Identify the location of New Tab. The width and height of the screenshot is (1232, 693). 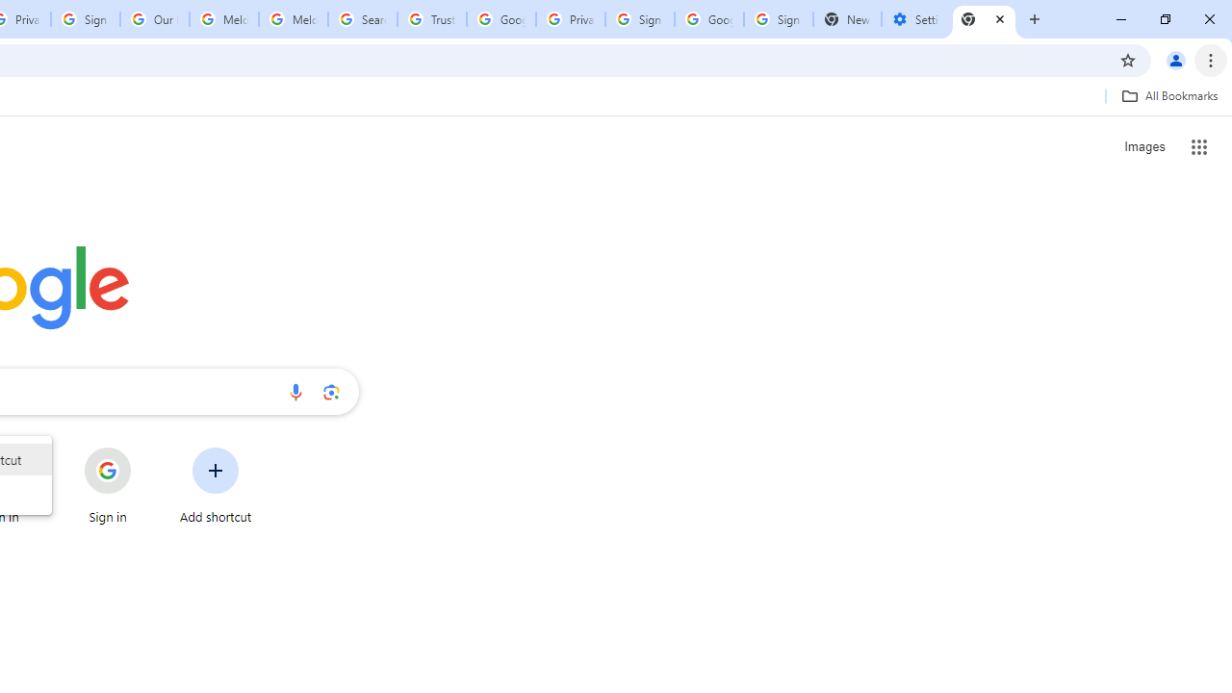
(984, 19).